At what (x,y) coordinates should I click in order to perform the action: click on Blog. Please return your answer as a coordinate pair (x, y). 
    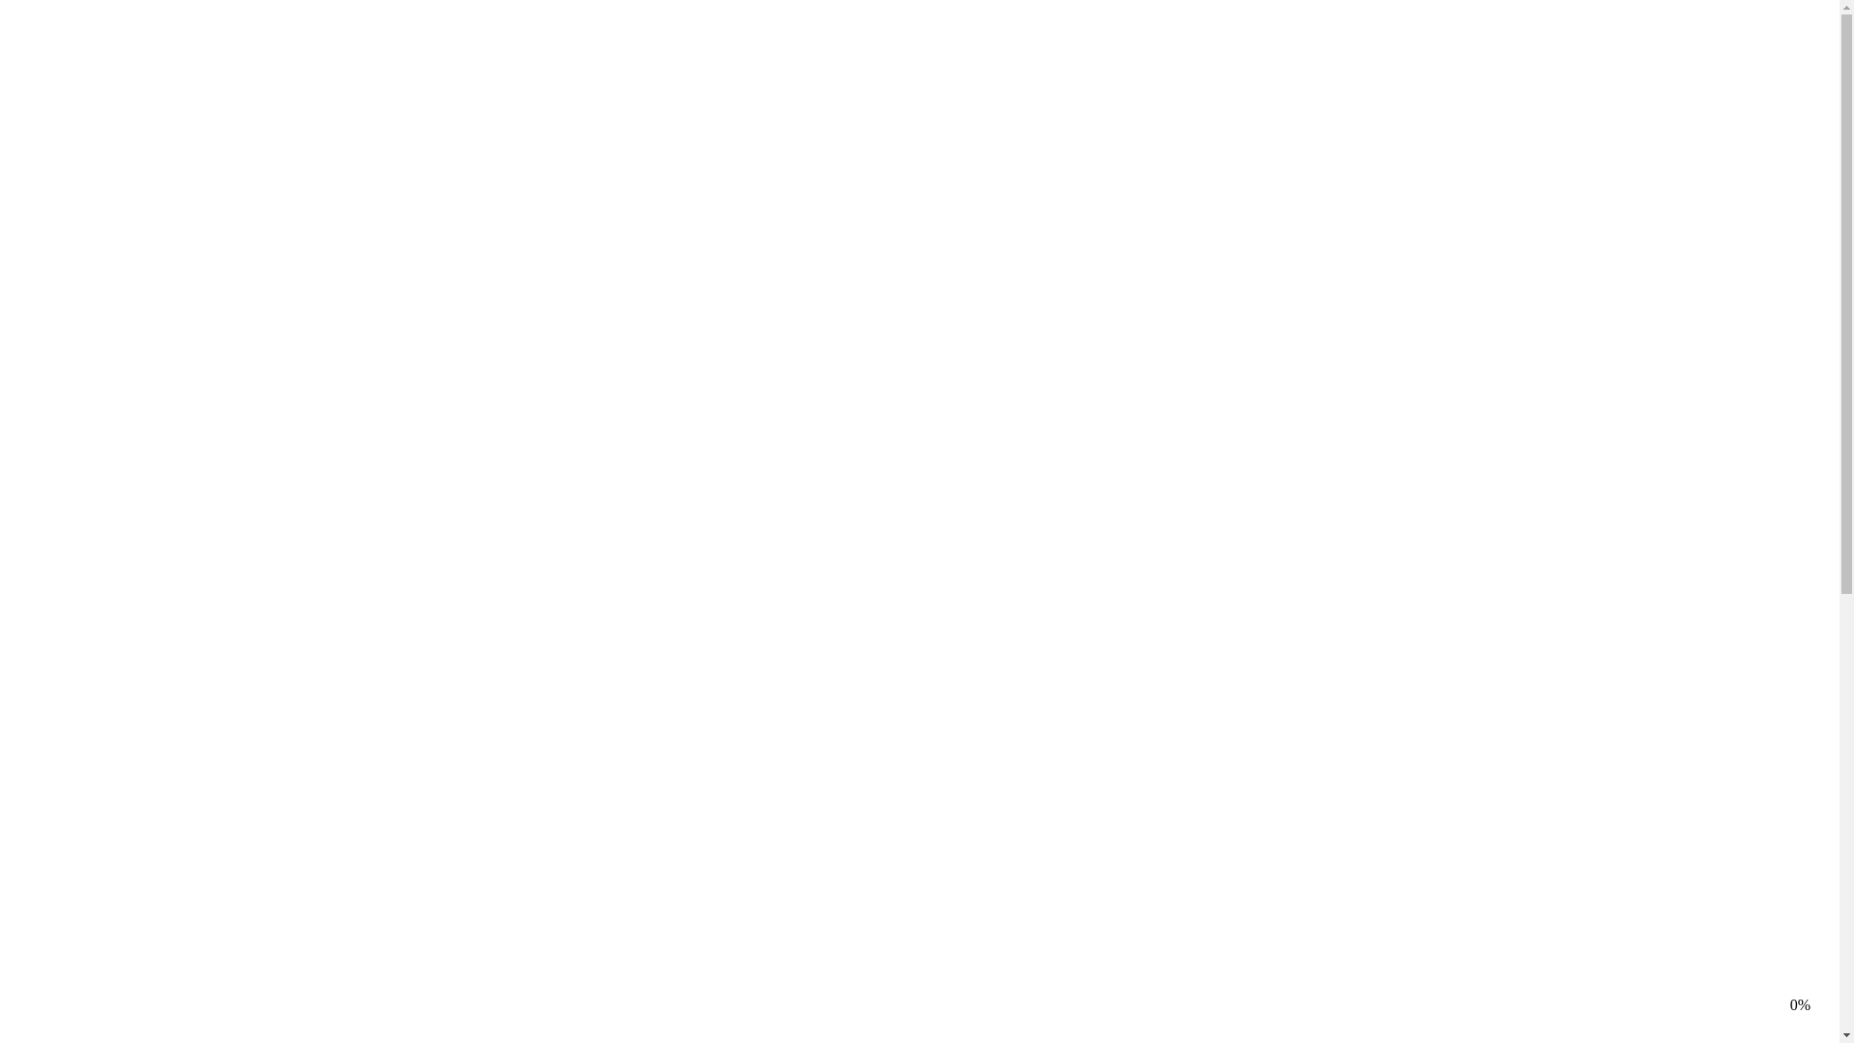
    Looking at the image, I should click on (62, 100).